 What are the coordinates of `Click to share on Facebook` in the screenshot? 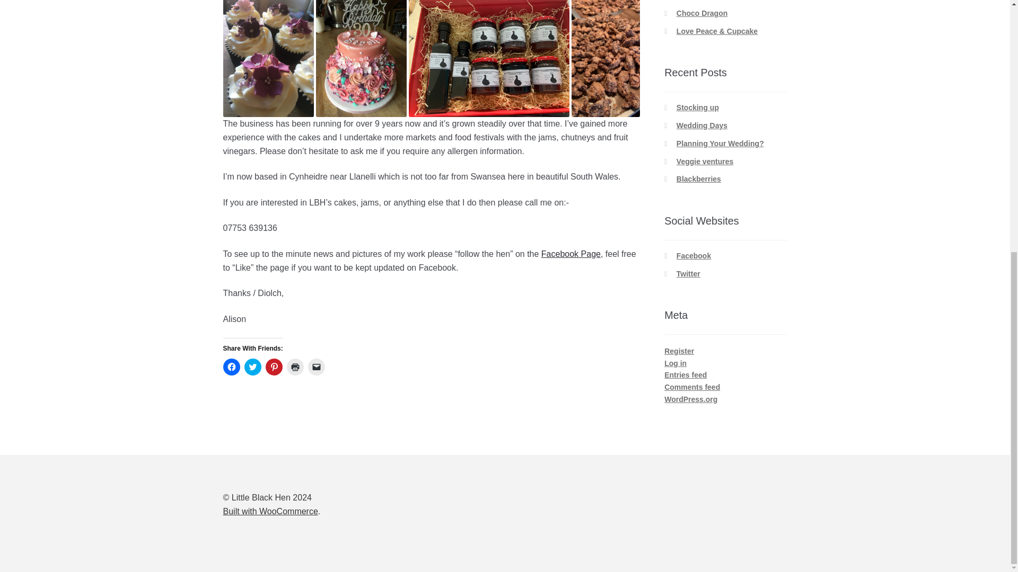 It's located at (231, 367).